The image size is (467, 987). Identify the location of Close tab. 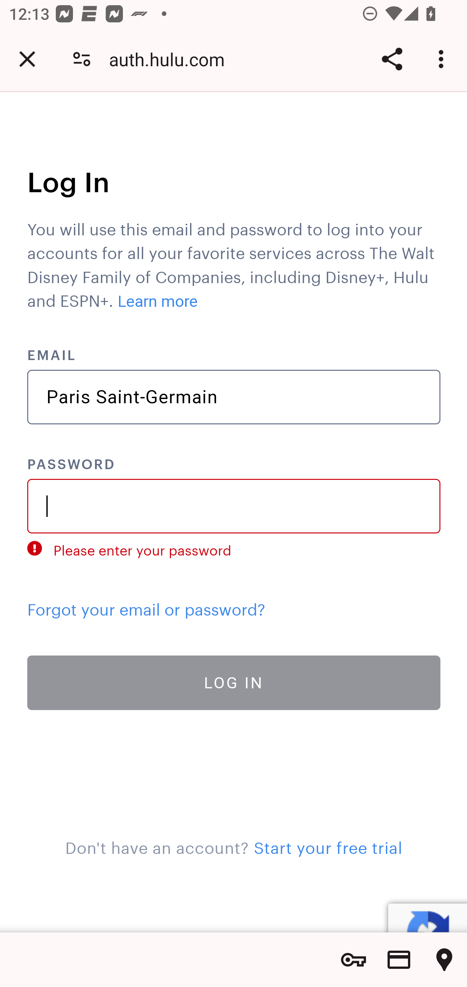
(27, 59).